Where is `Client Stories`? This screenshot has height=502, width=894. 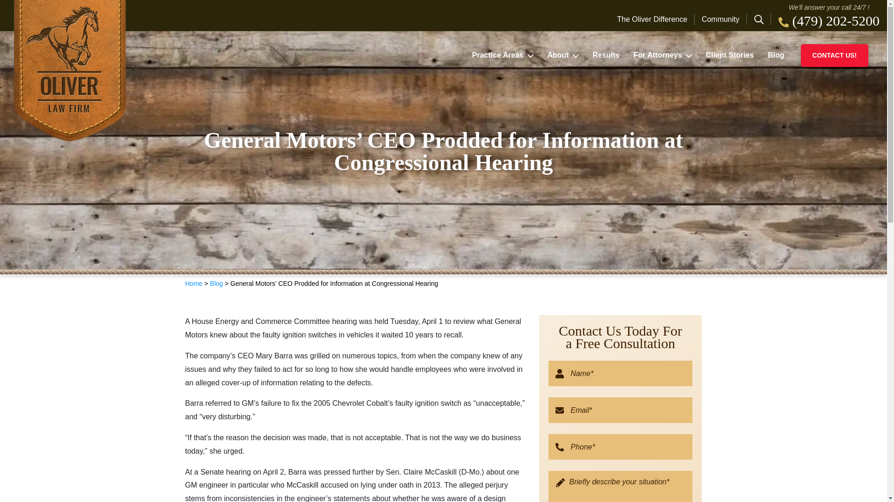 Client Stories is located at coordinates (730, 55).